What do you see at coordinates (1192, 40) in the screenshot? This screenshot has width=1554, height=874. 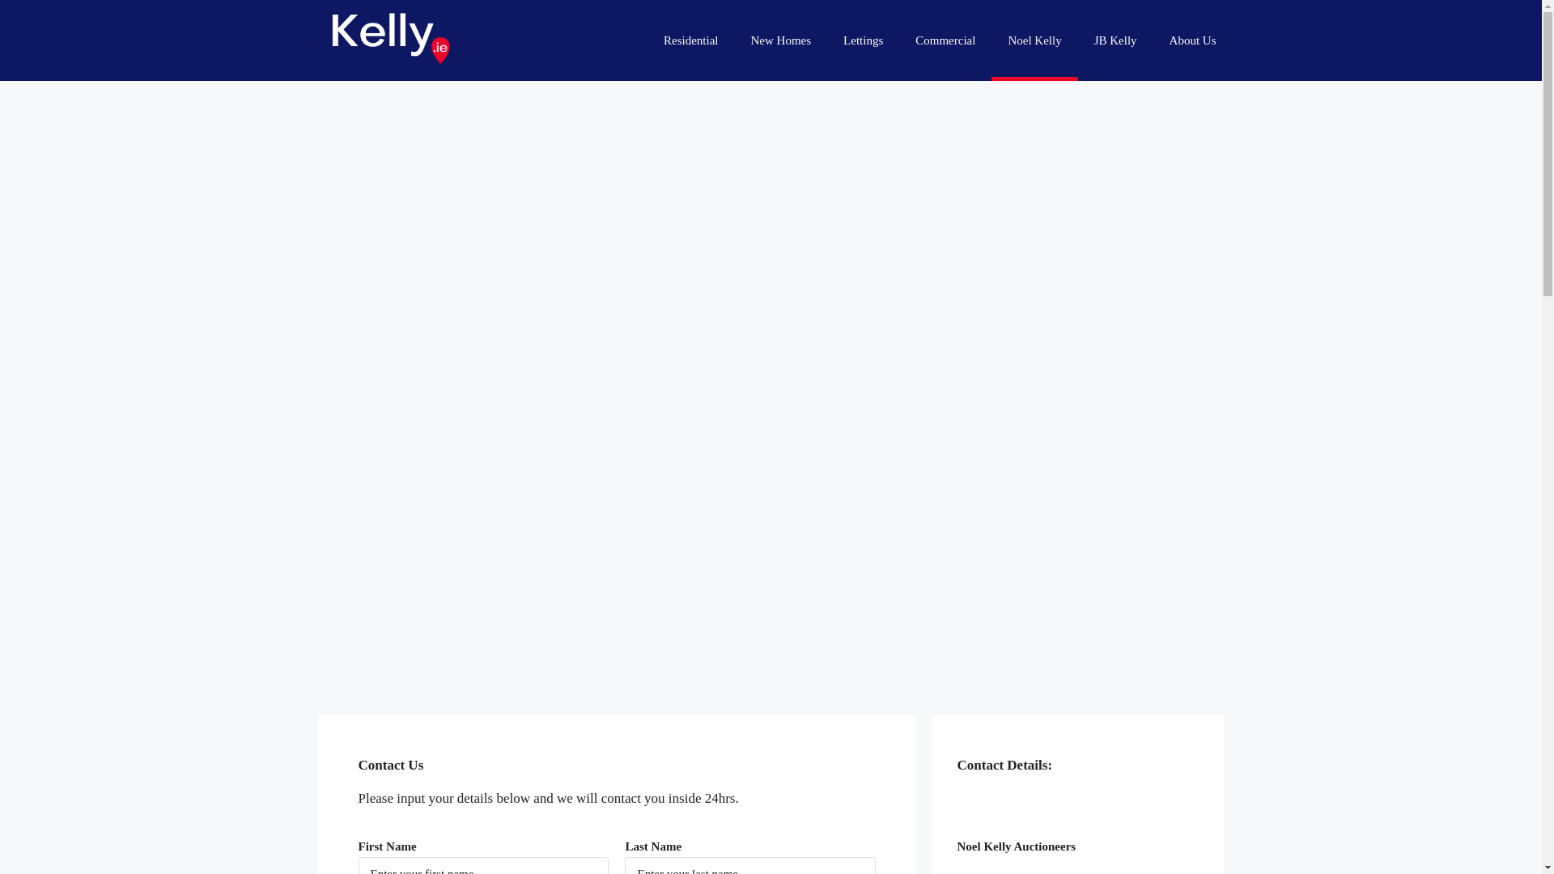 I see `About Us` at bounding box center [1192, 40].